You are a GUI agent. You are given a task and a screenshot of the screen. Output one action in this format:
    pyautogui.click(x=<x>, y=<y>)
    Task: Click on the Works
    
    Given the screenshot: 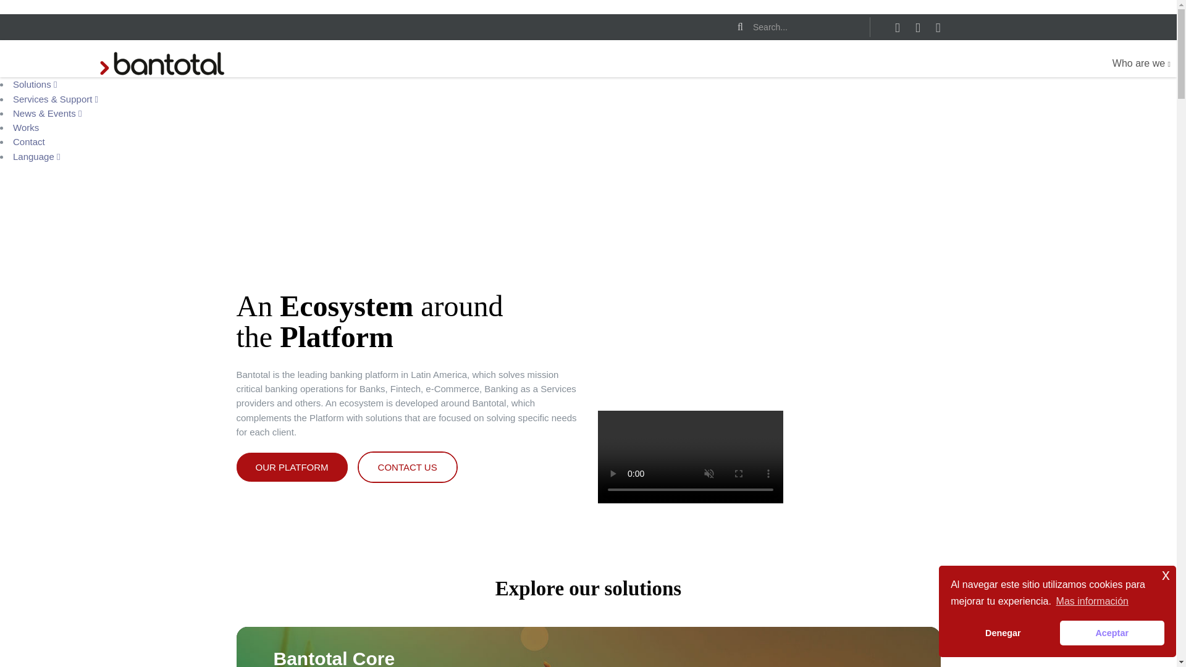 What is the action you would take?
    pyautogui.click(x=26, y=127)
    